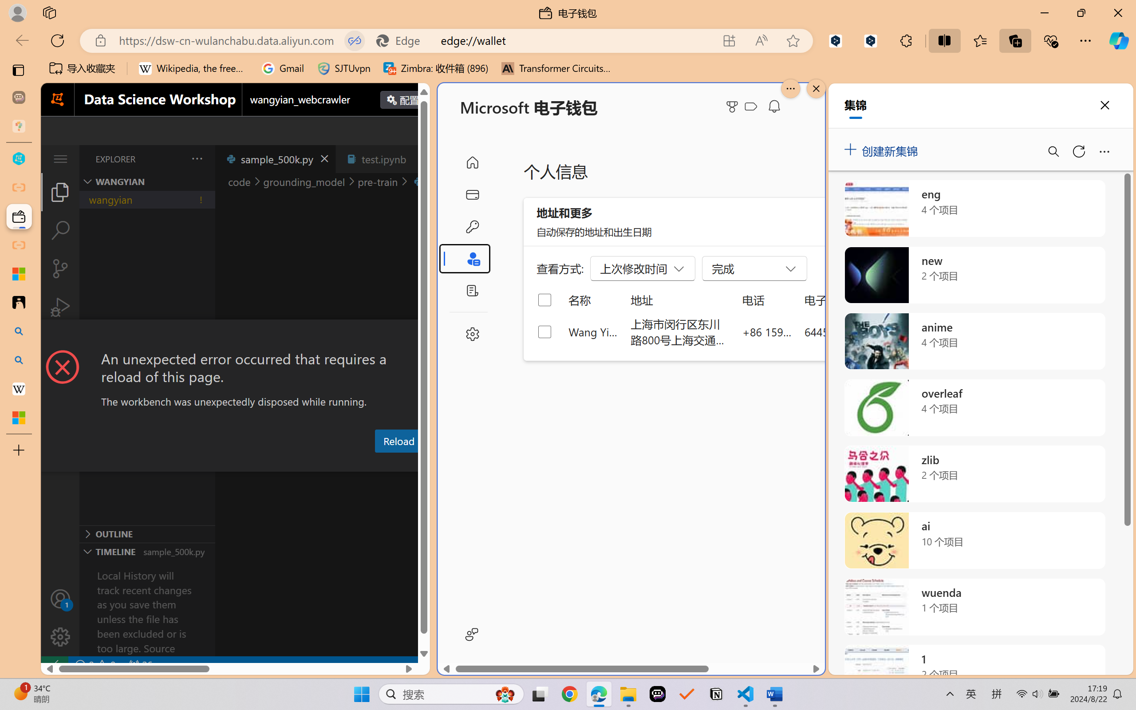  What do you see at coordinates (751, 106) in the screenshot?
I see `Class: ___1lmltc5 f1agt3bx f12qytpq` at bounding box center [751, 106].